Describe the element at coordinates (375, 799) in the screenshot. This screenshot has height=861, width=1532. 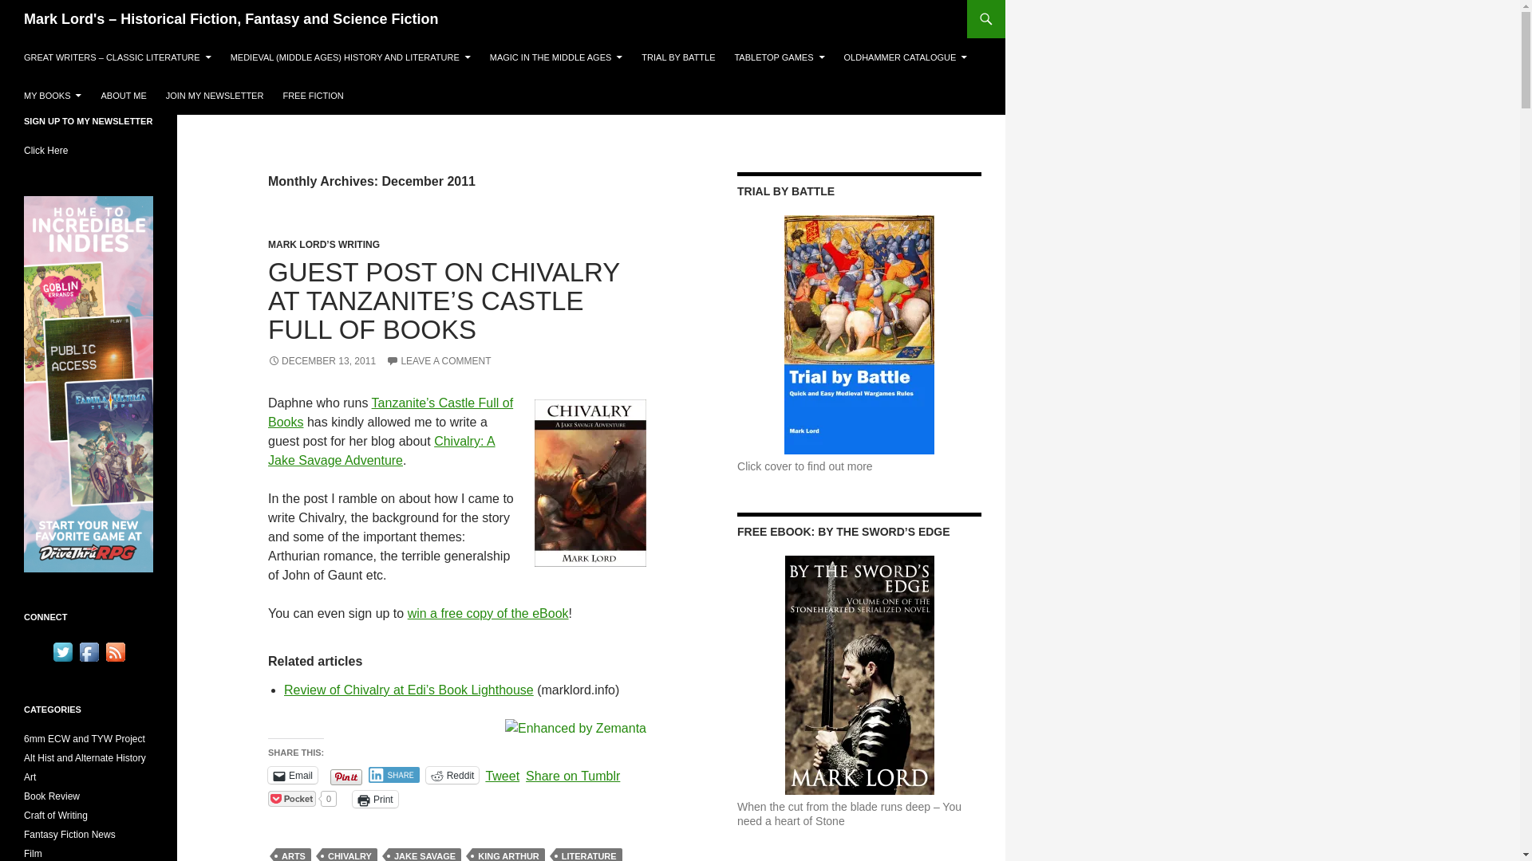
I see `Click to print` at that location.